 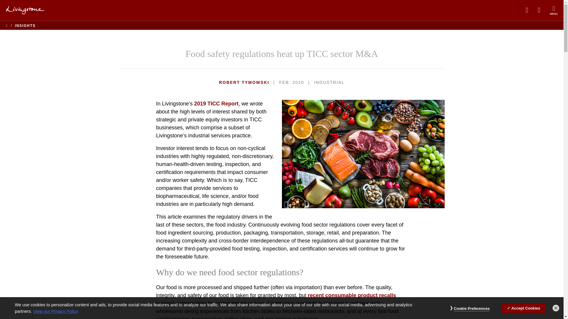 What do you see at coordinates (25, 25) in the screenshot?
I see `INSIGHTS` at bounding box center [25, 25].